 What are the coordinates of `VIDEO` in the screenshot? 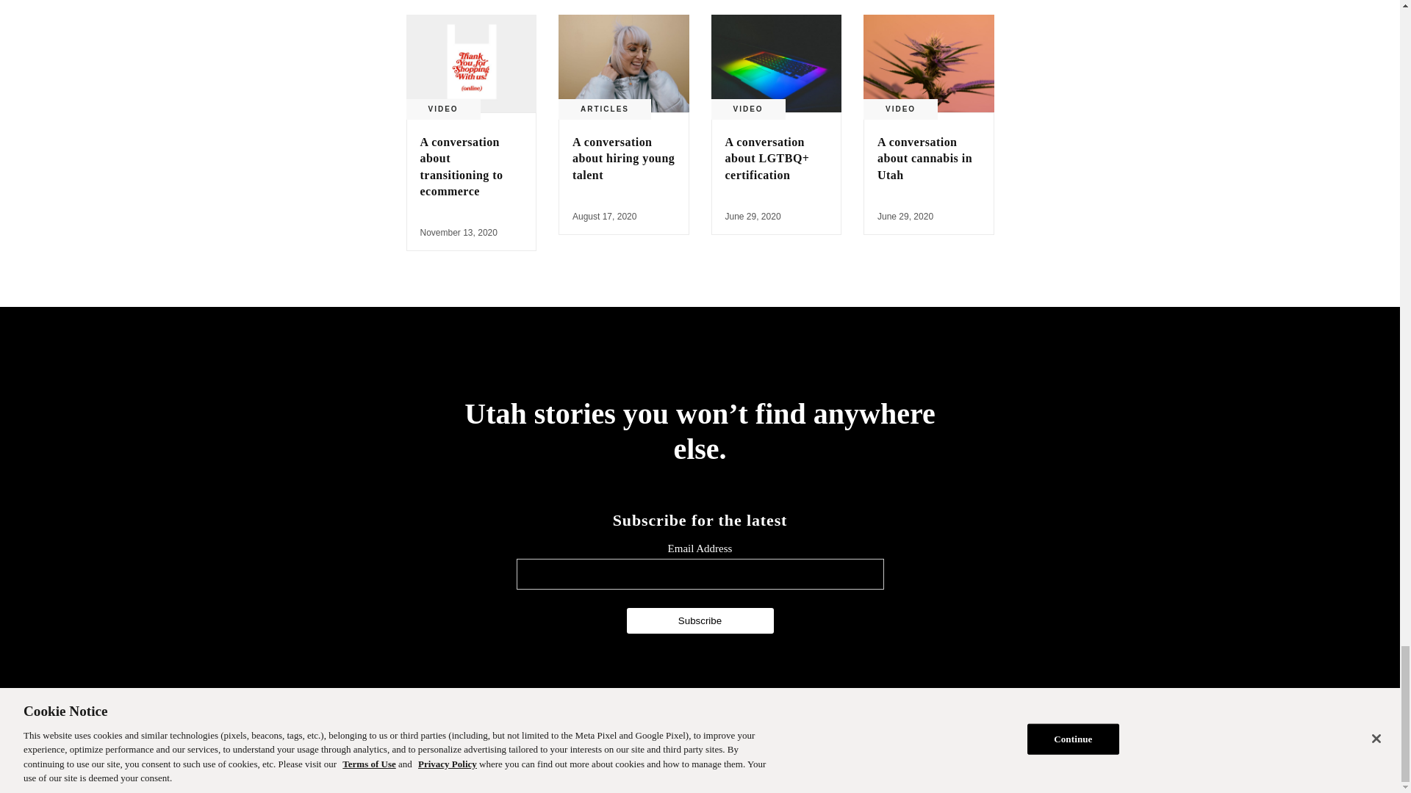 It's located at (442, 109).